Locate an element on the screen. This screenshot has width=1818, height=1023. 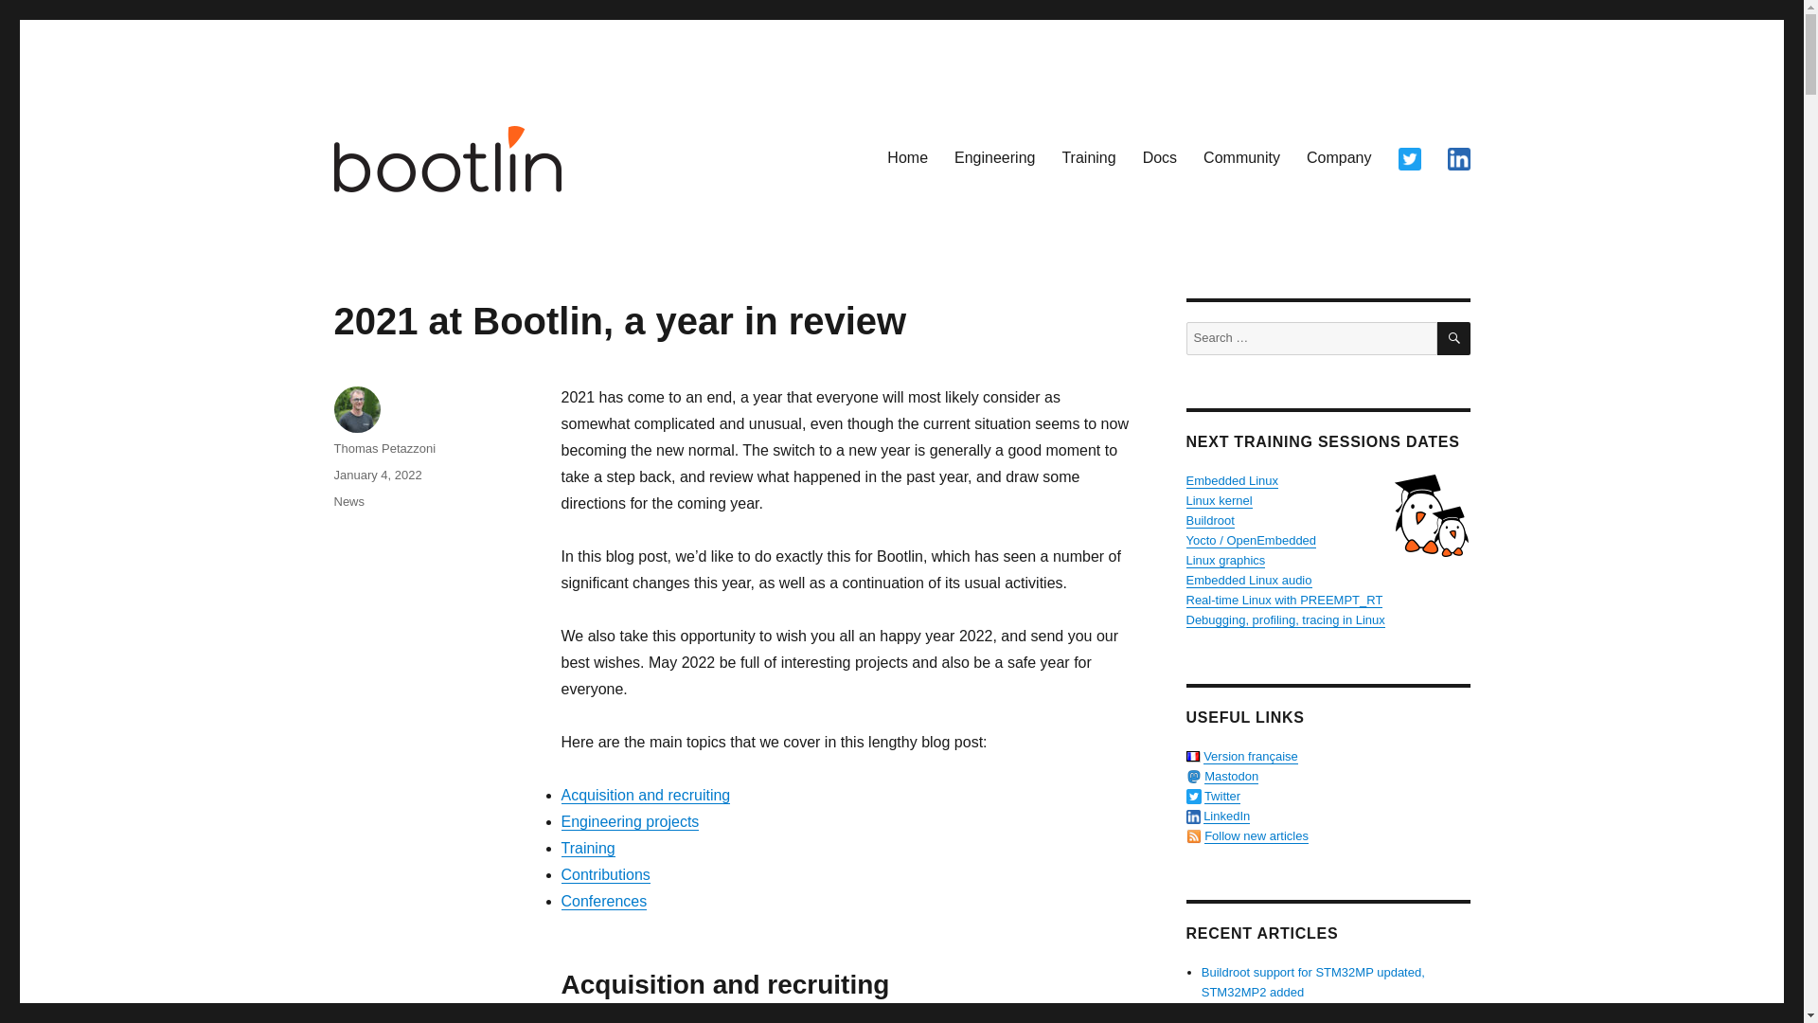
Engineering projects is located at coordinates (629, 820).